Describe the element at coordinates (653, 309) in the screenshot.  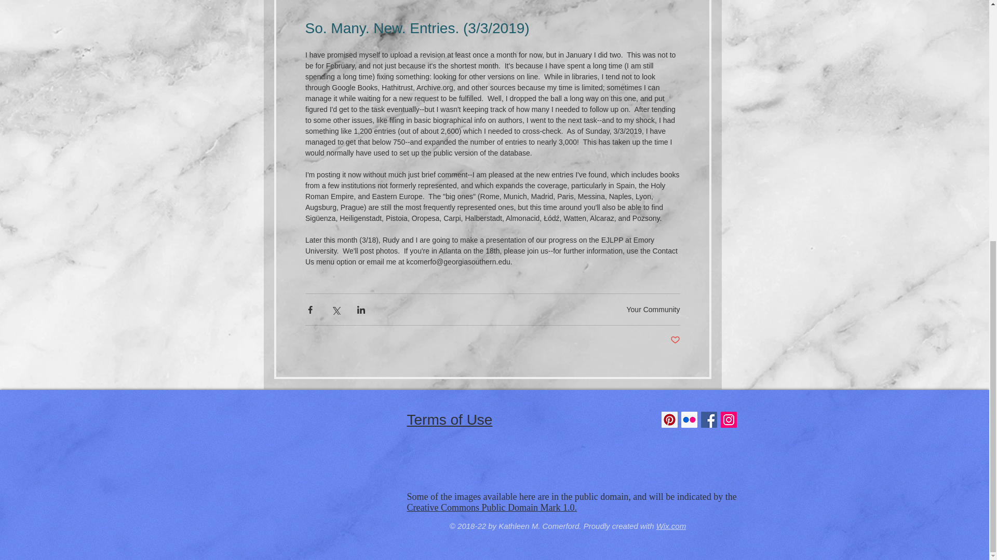
I see `Your Community` at that location.